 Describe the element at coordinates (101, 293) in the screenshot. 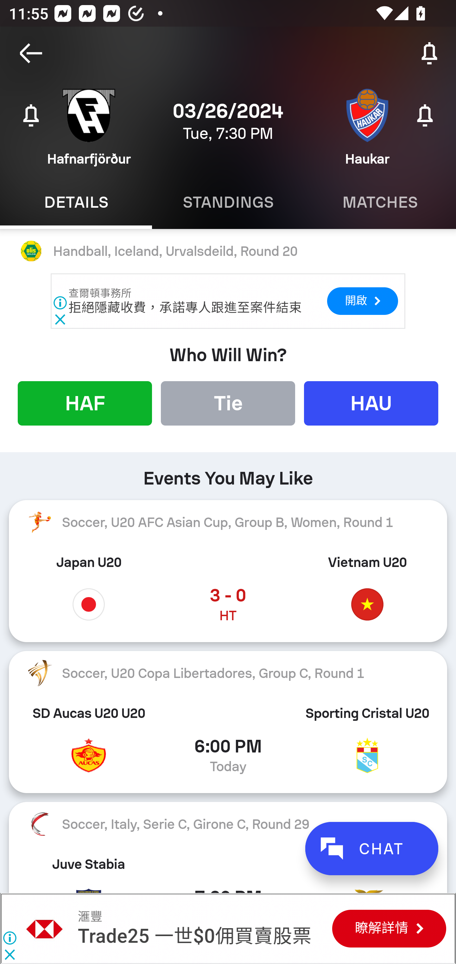

I see `查爾頓事務所` at that location.